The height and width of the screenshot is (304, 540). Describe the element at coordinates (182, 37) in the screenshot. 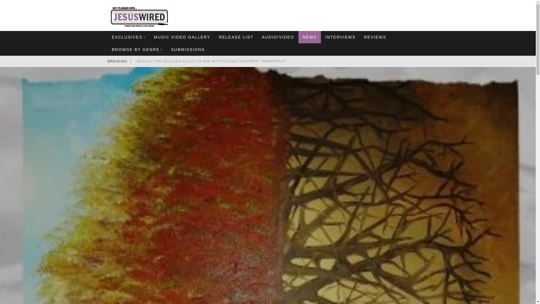

I see `MUSIC VIDEO GALLERY` at that location.